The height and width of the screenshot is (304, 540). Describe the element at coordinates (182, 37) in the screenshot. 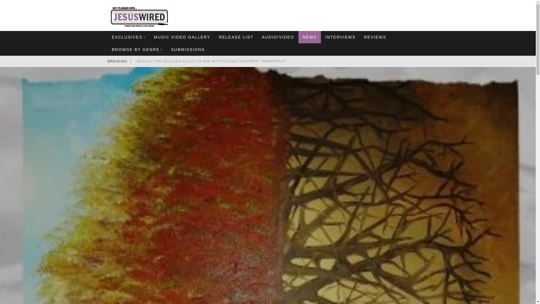

I see `MUSIC VIDEO GALLERY` at that location.